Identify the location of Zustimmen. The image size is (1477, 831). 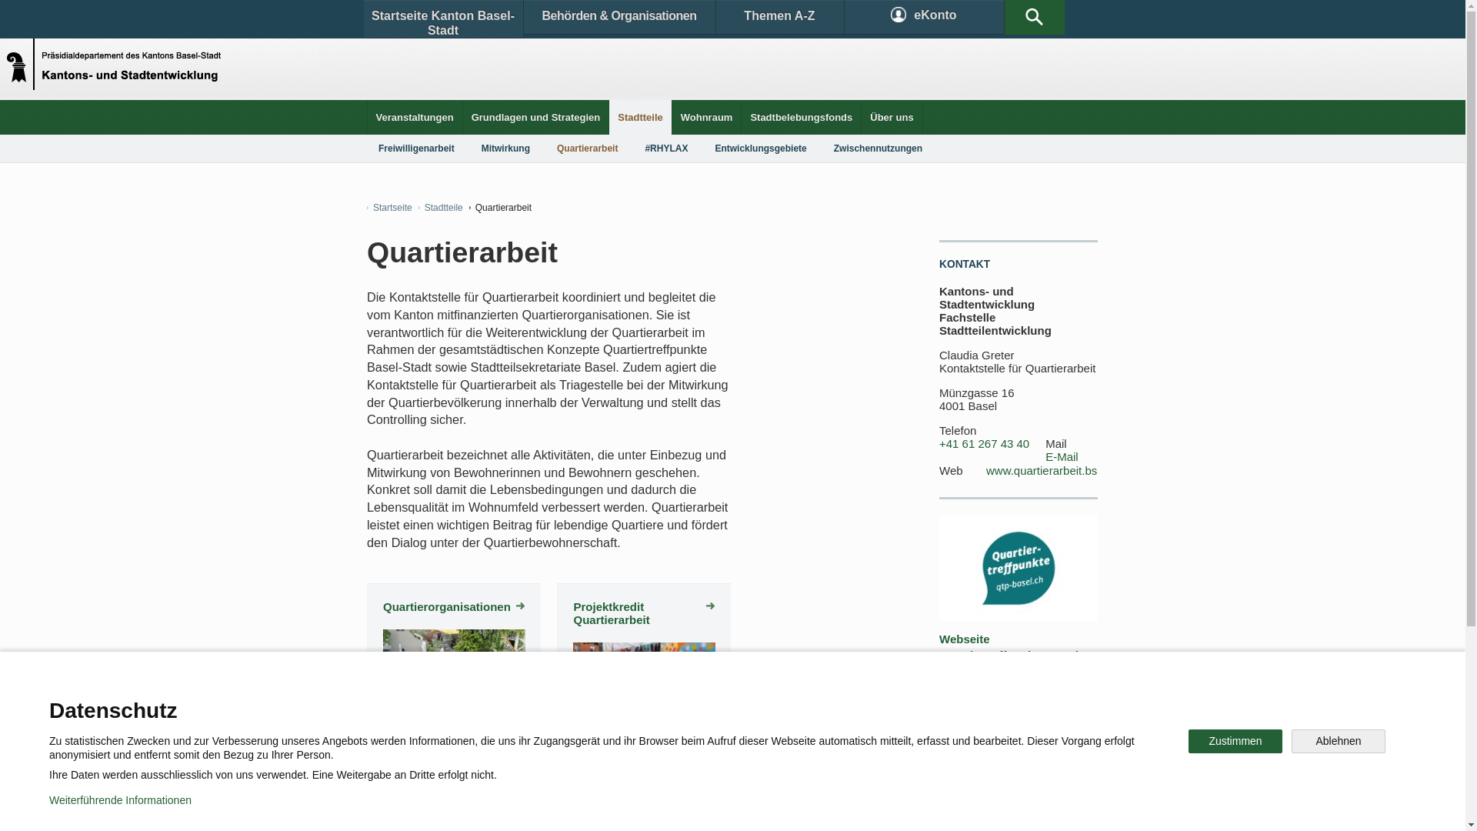
(1235, 742).